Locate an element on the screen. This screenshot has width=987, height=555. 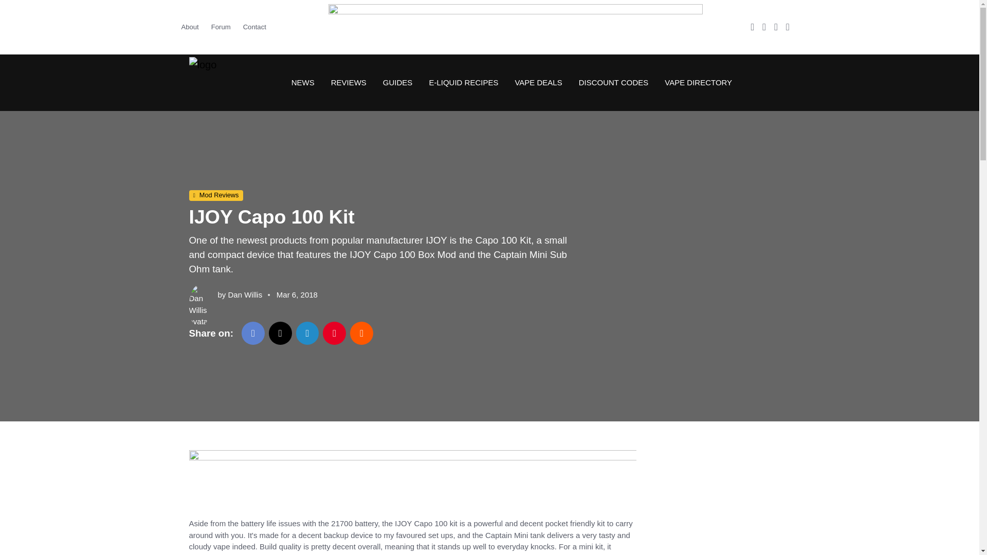
About is located at coordinates (192, 27).